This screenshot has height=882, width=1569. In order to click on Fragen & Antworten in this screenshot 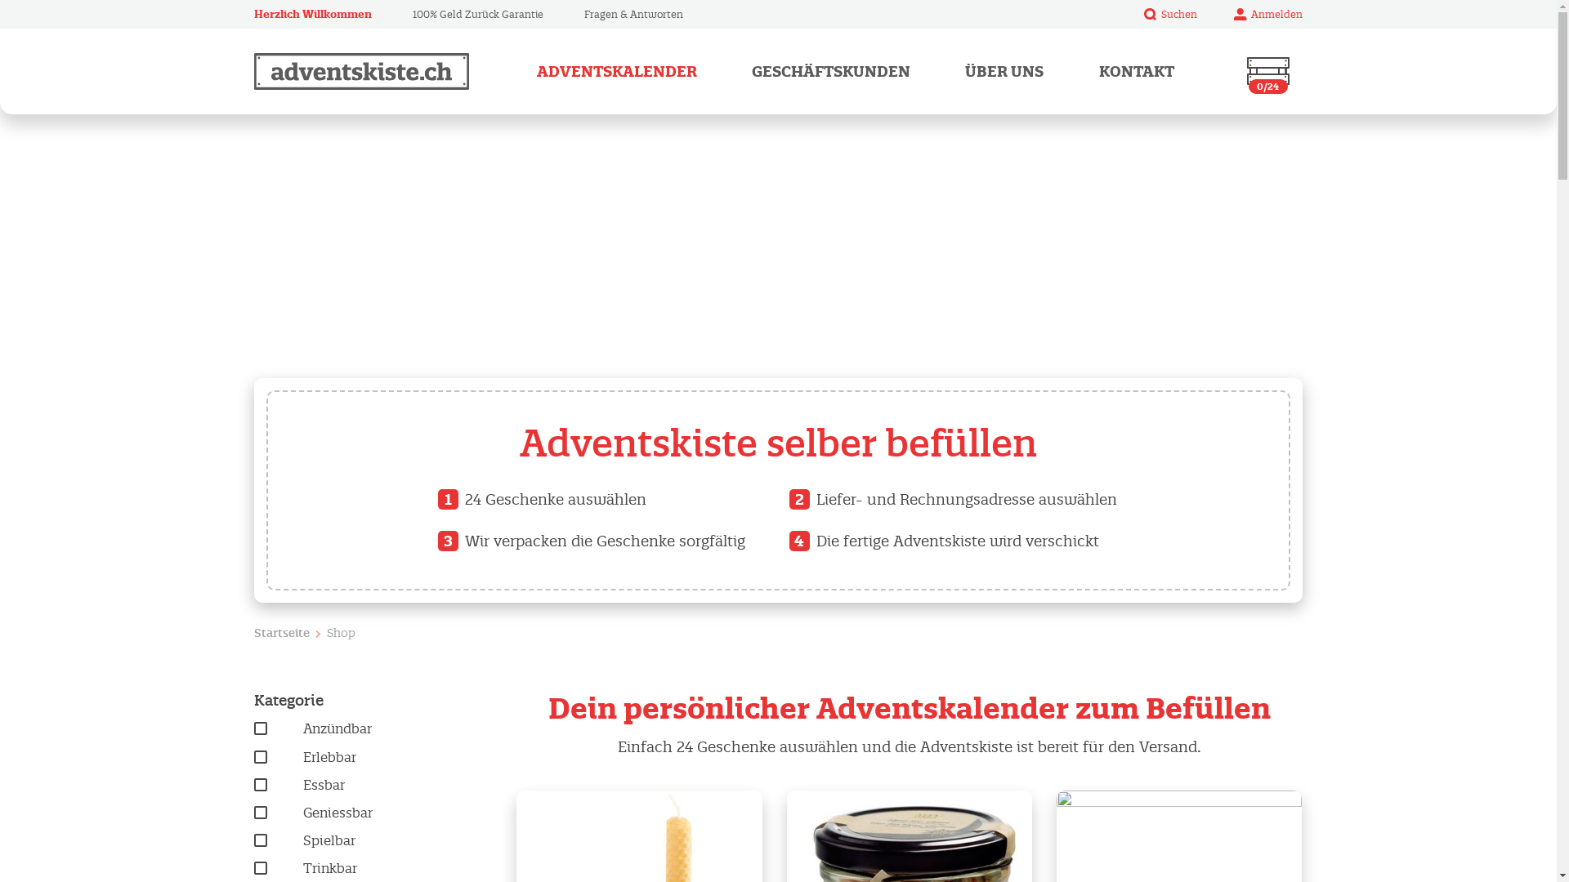, I will do `click(634, 15)`.